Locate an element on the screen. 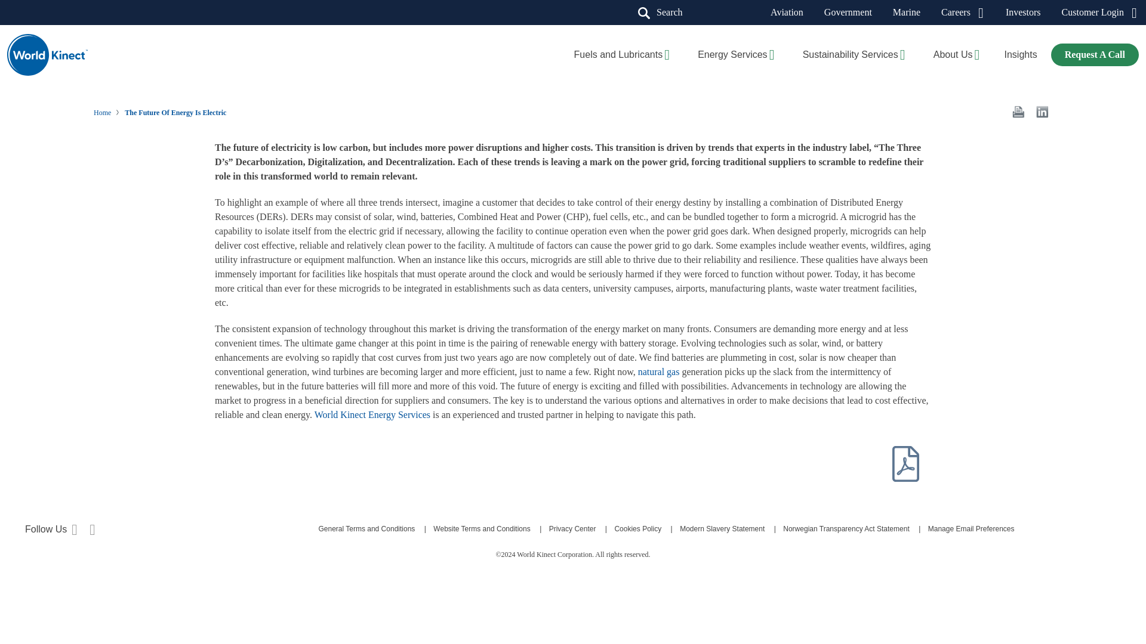 The image size is (1146, 644). Customer Login is located at coordinates (1092, 12).